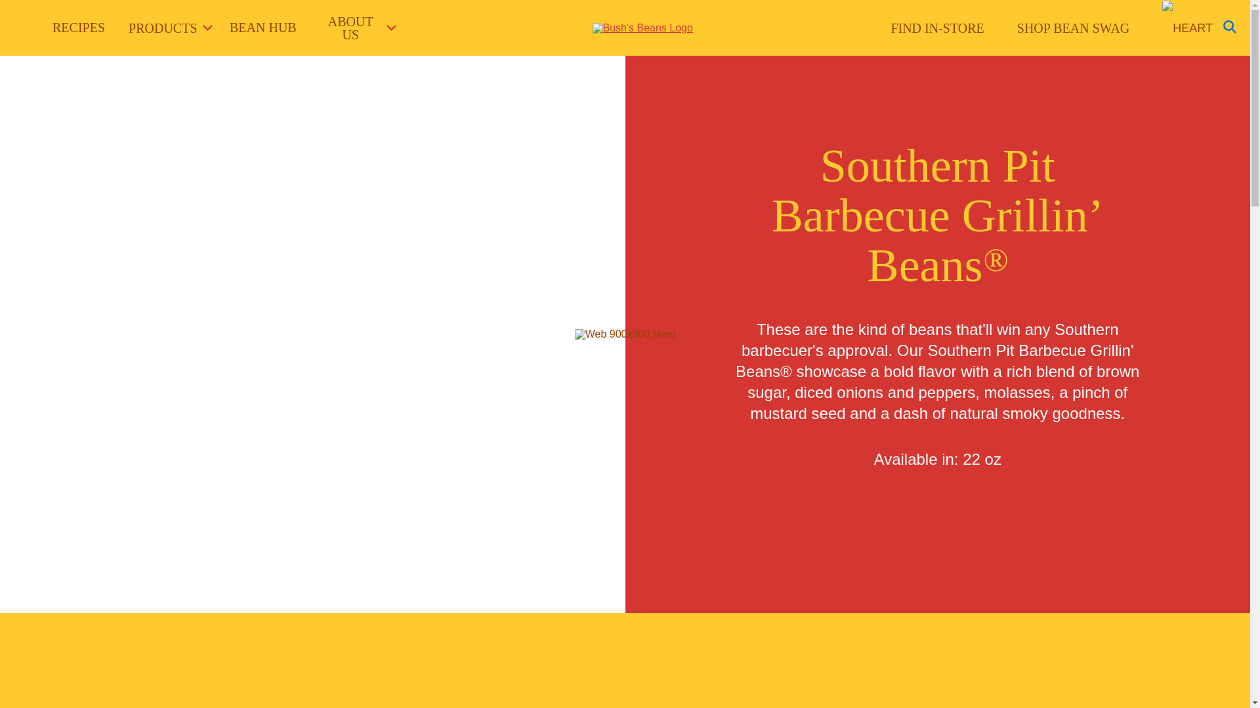  Describe the element at coordinates (978, 7) in the screenshot. I see `Submit Search` at that location.